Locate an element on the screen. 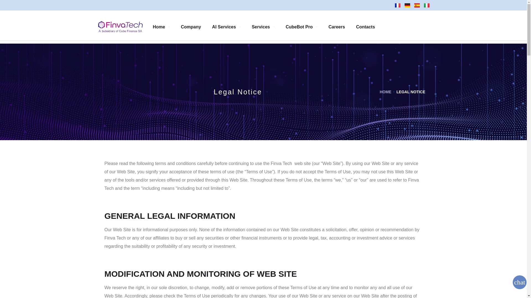  CubeBot Pro is located at coordinates (301, 26).